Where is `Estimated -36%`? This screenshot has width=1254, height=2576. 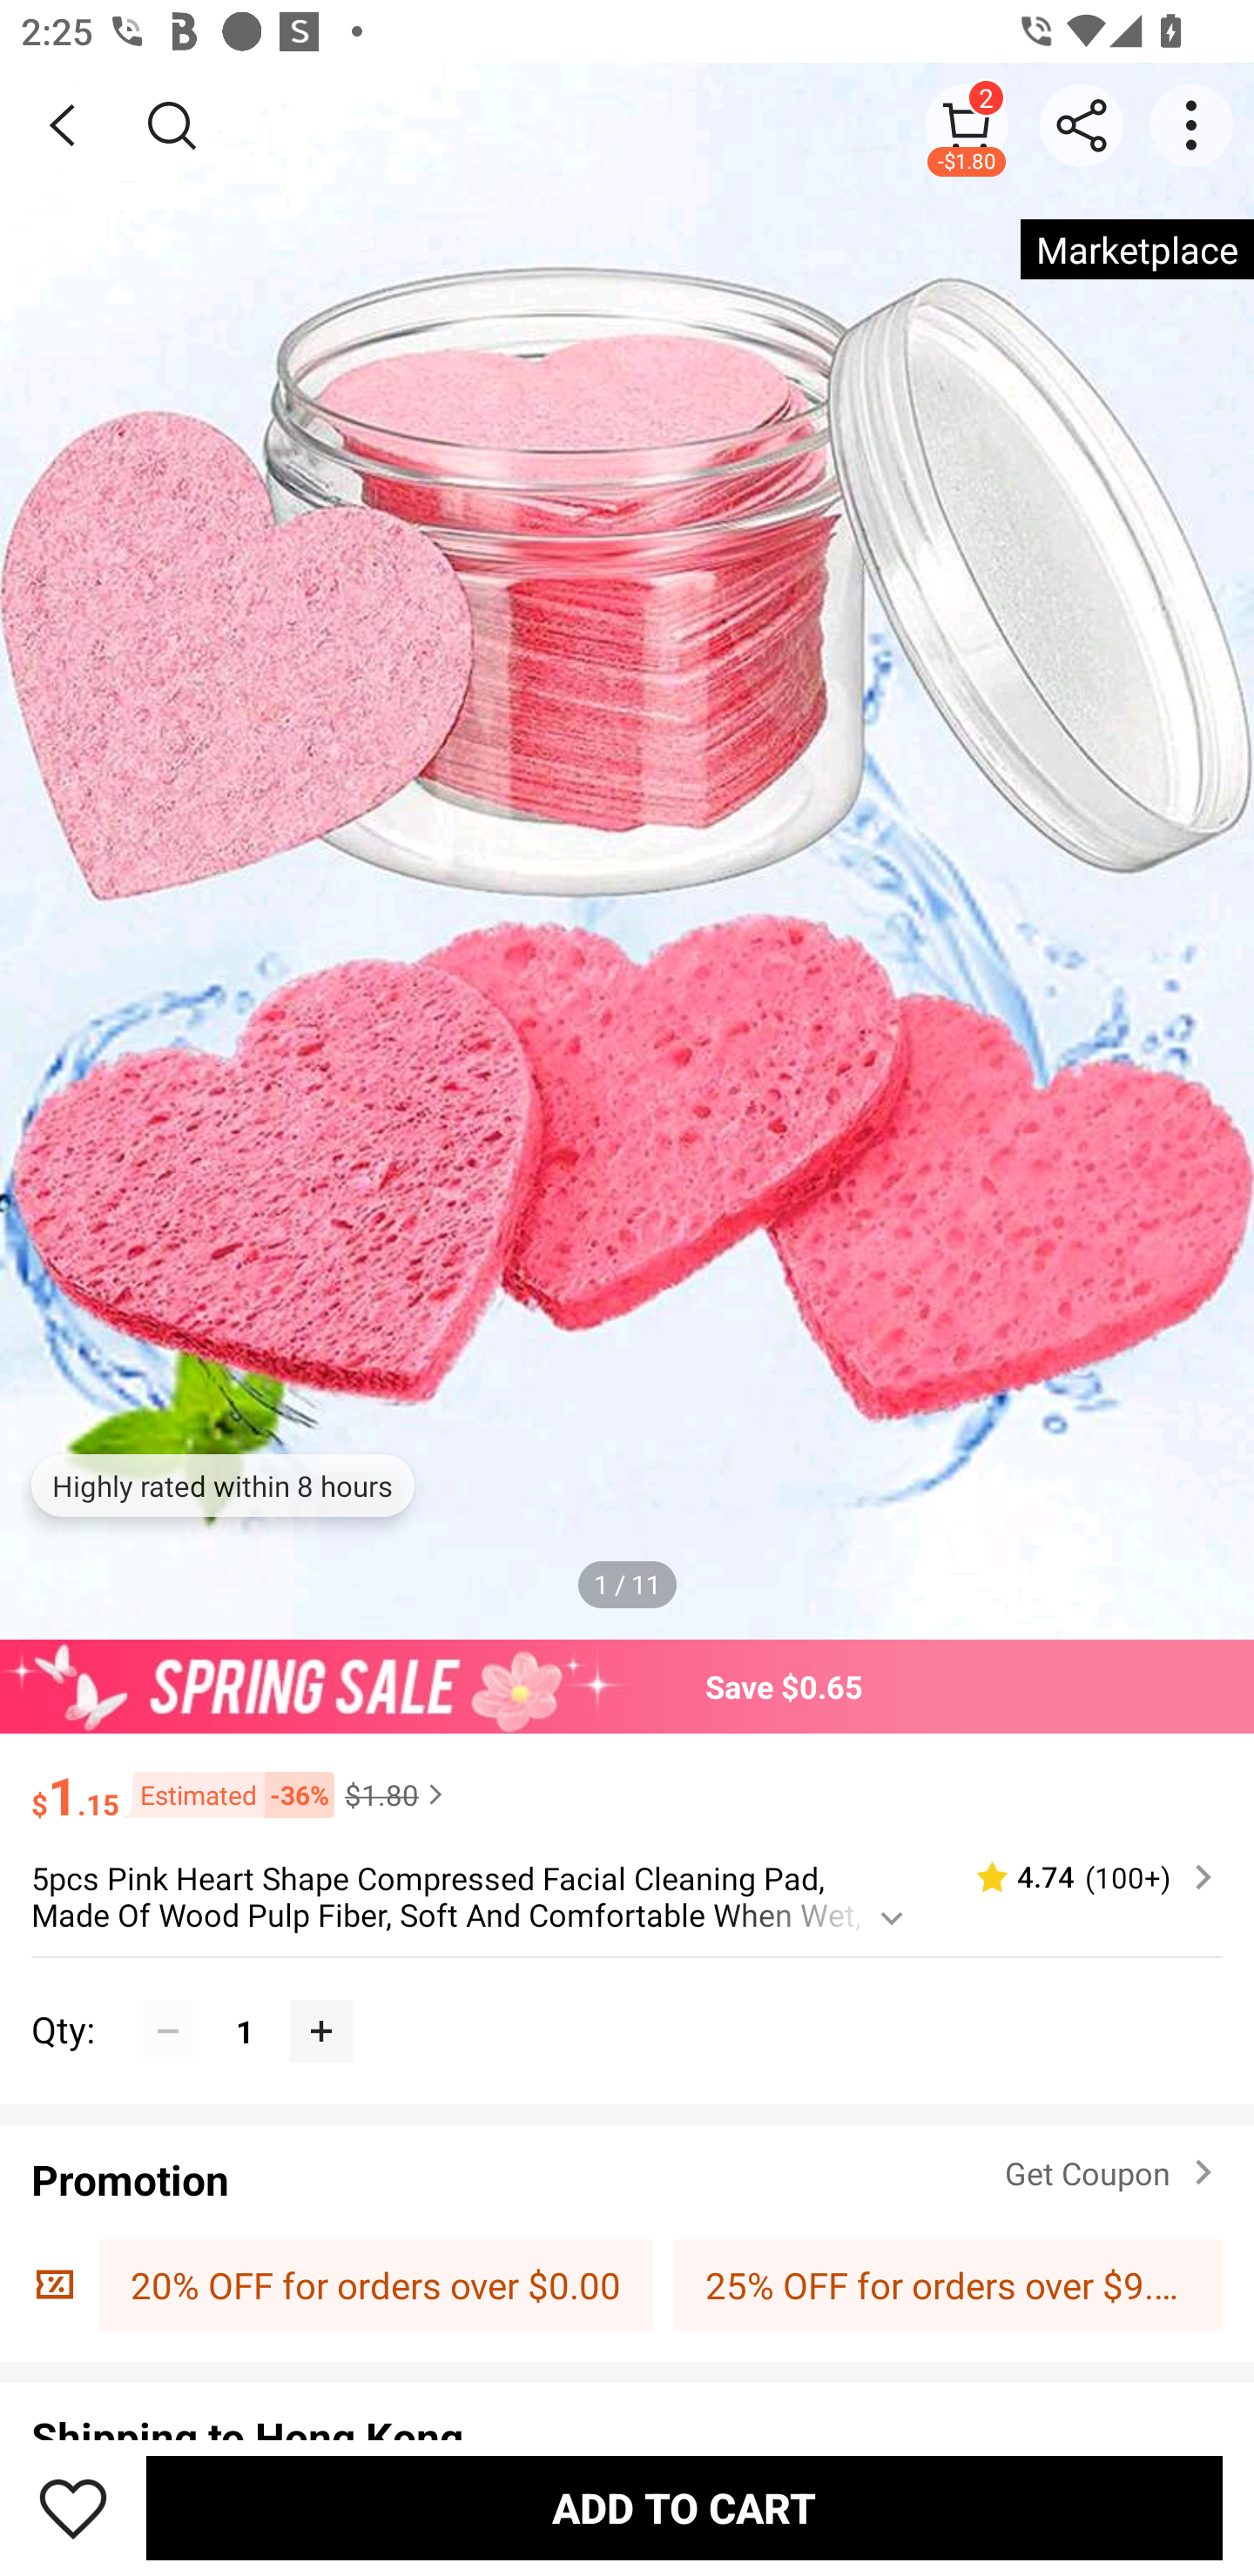
Estimated -36% is located at coordinates (226, 1794).